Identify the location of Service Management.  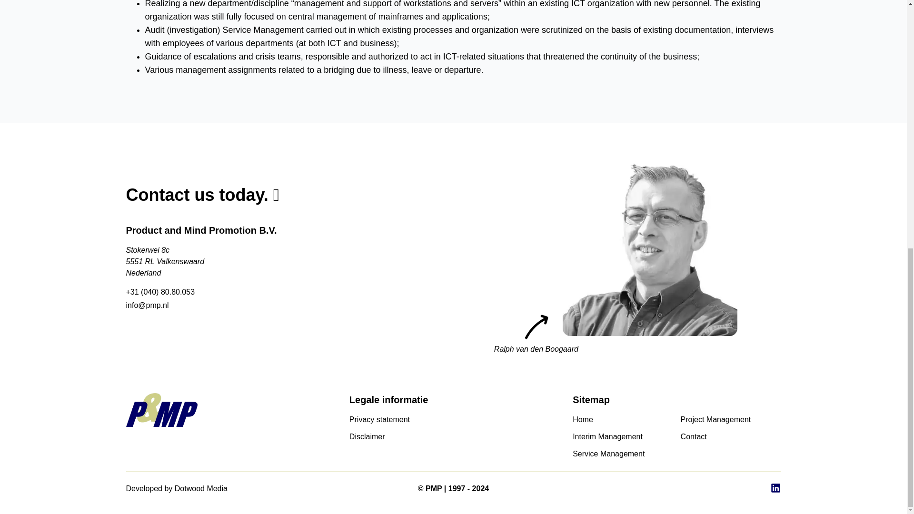
(624, 454).